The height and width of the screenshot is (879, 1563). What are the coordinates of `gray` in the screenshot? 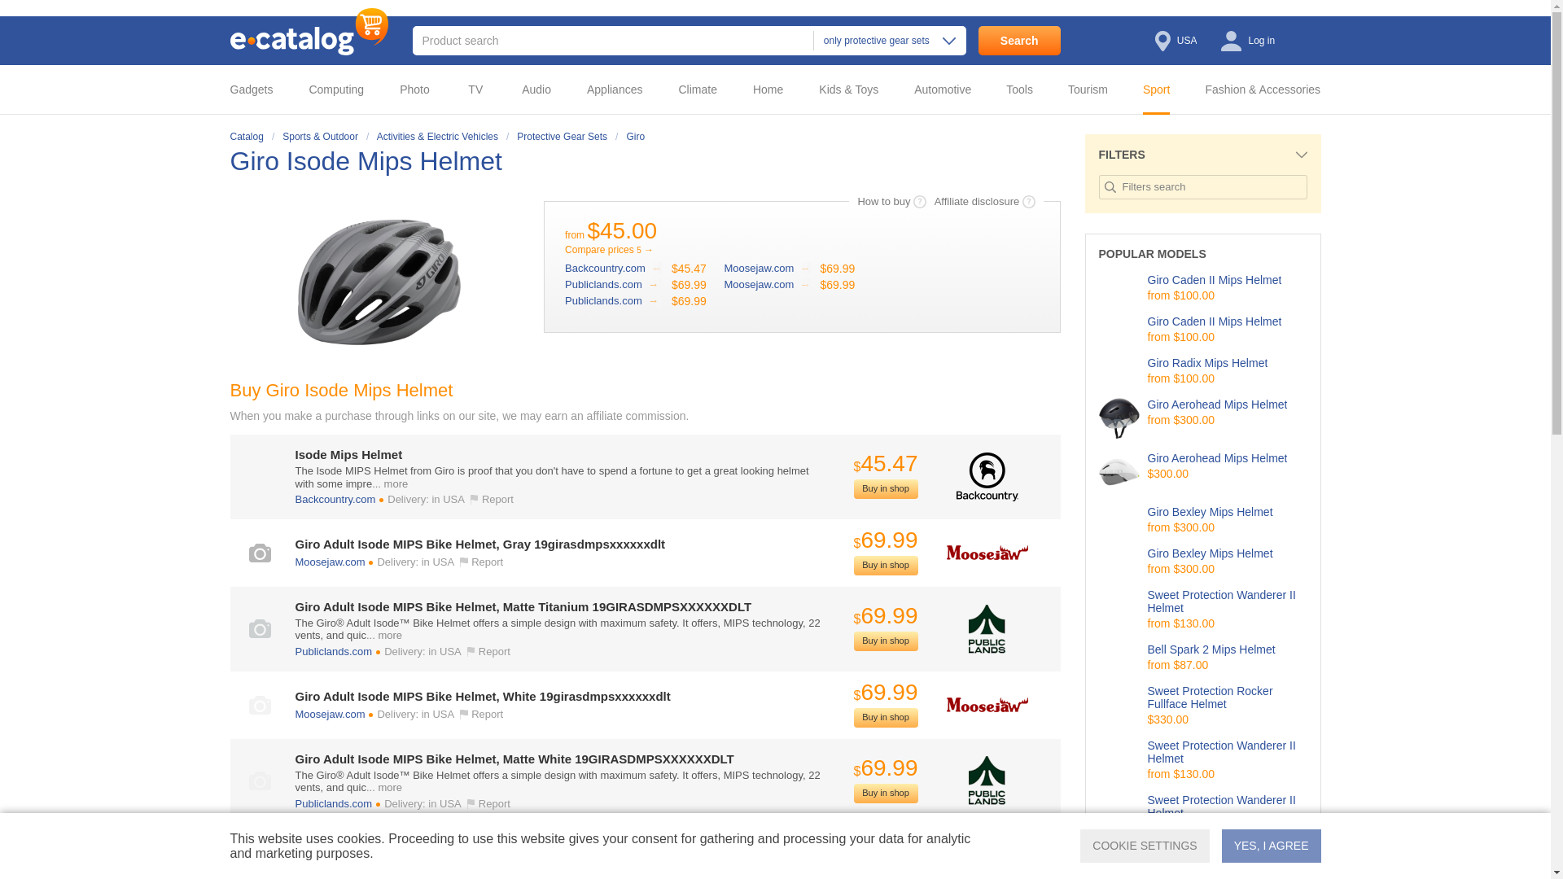 It's located at (259, 553).